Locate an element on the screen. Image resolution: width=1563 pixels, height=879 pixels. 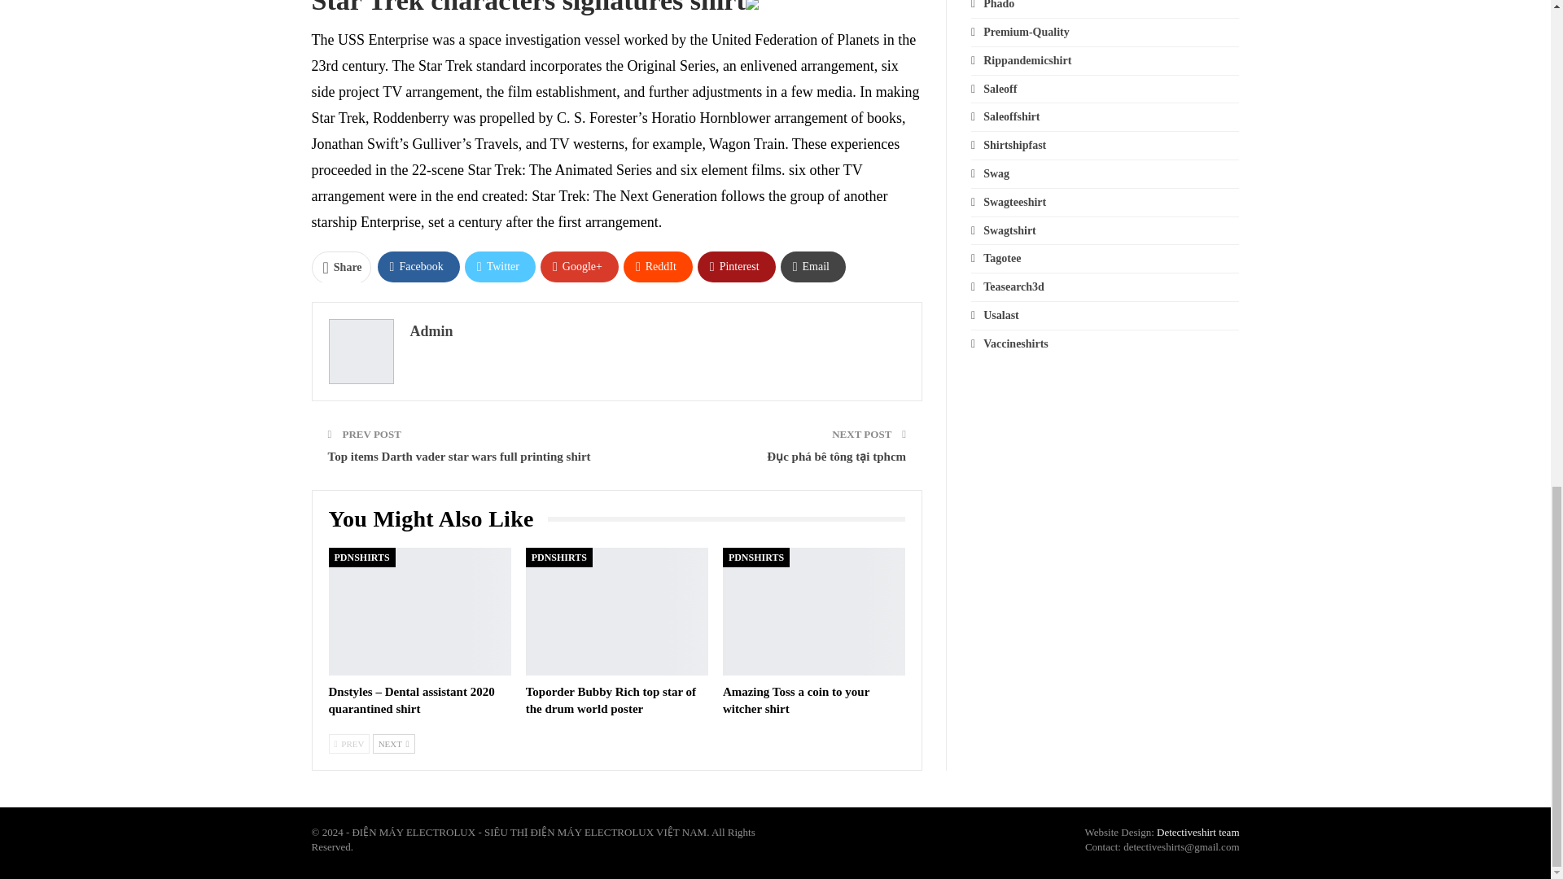
Previous is located at coordinates (349, 743).